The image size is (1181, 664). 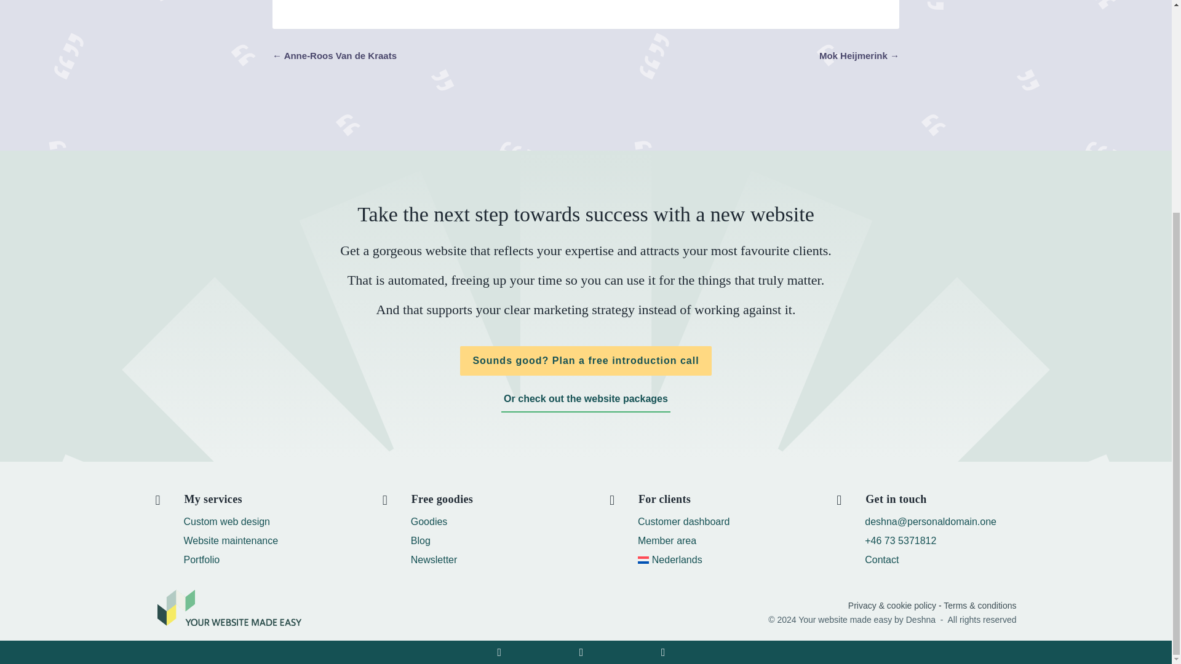 What do you see at coordinates (670, 561) in the screenshot?
I see `Nederlands` at bounding box center [670, 561].